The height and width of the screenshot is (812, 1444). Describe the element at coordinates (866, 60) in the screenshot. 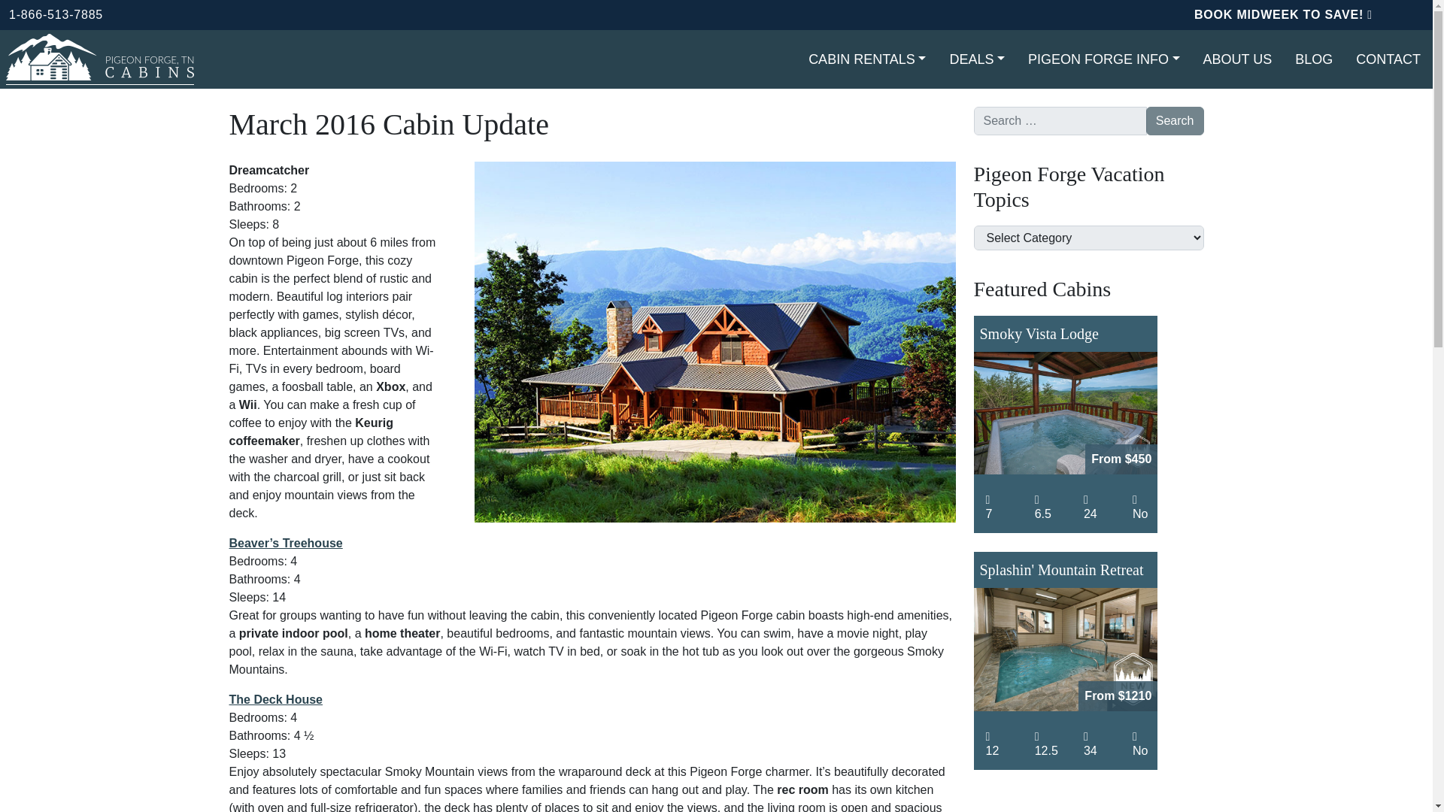

I see `CABIN RENTALS` at that location.